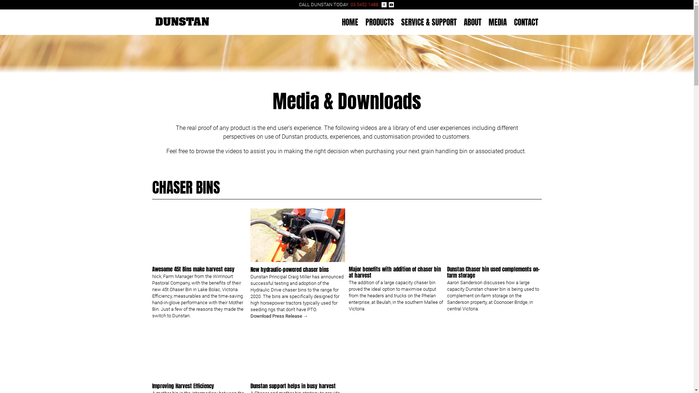 This screenshot has width=699, height=393. What do you see at coordinates (429, 22) in the screenshot?
I see `SERVICE & SUPPORT` at bounding box center [429, 22].